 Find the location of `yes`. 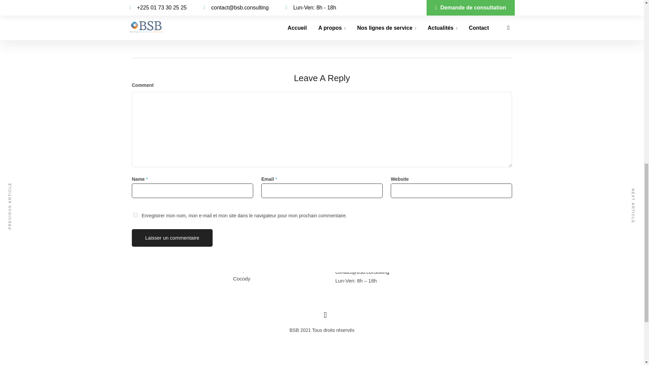

yes is located at coordinates (135, 215).